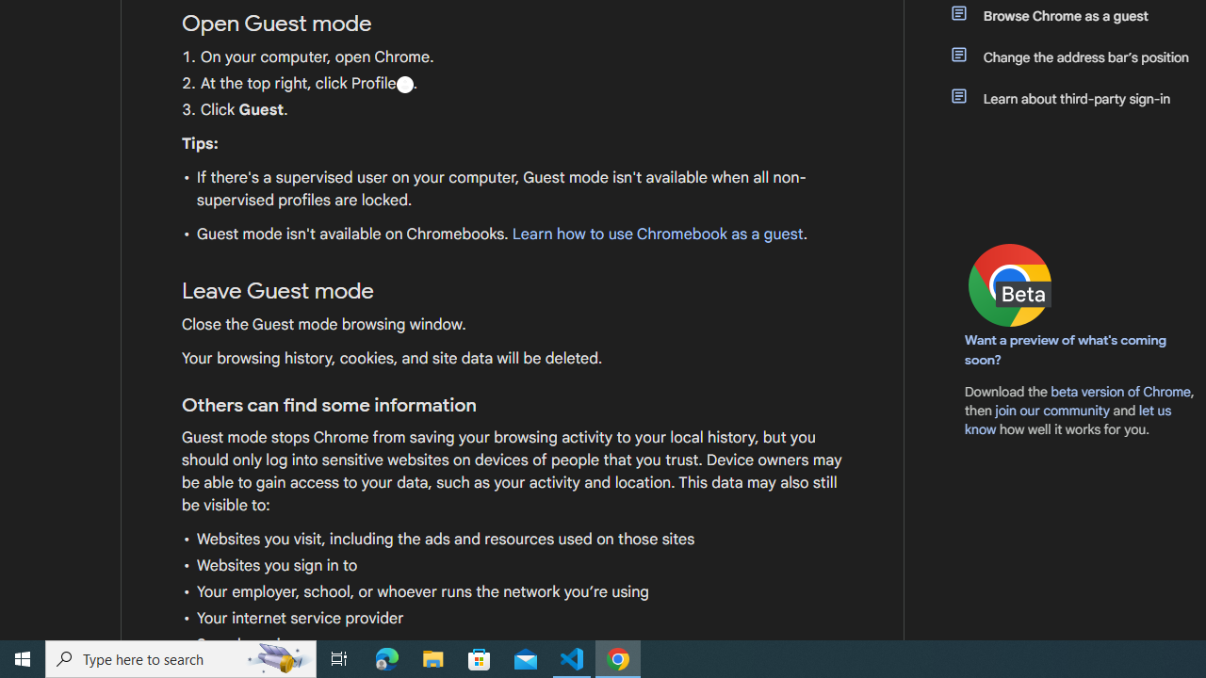 The width and height of the screenshot is (1206, 678). What do you see at coordinates (1051, 410) in the screenshot?
I see `join our community` at bounding box center [1051, 410].